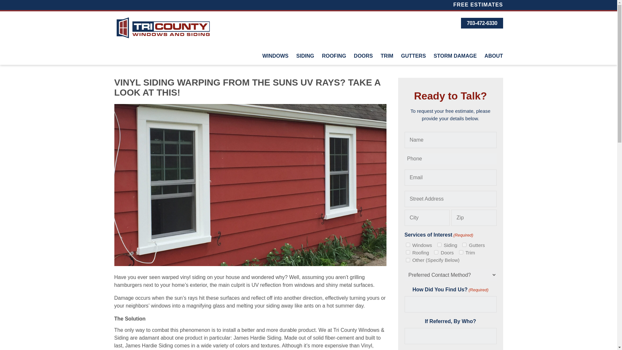  Describe the element at coordinates (461, 252) in the screenshot. I see `Trim` at that location.